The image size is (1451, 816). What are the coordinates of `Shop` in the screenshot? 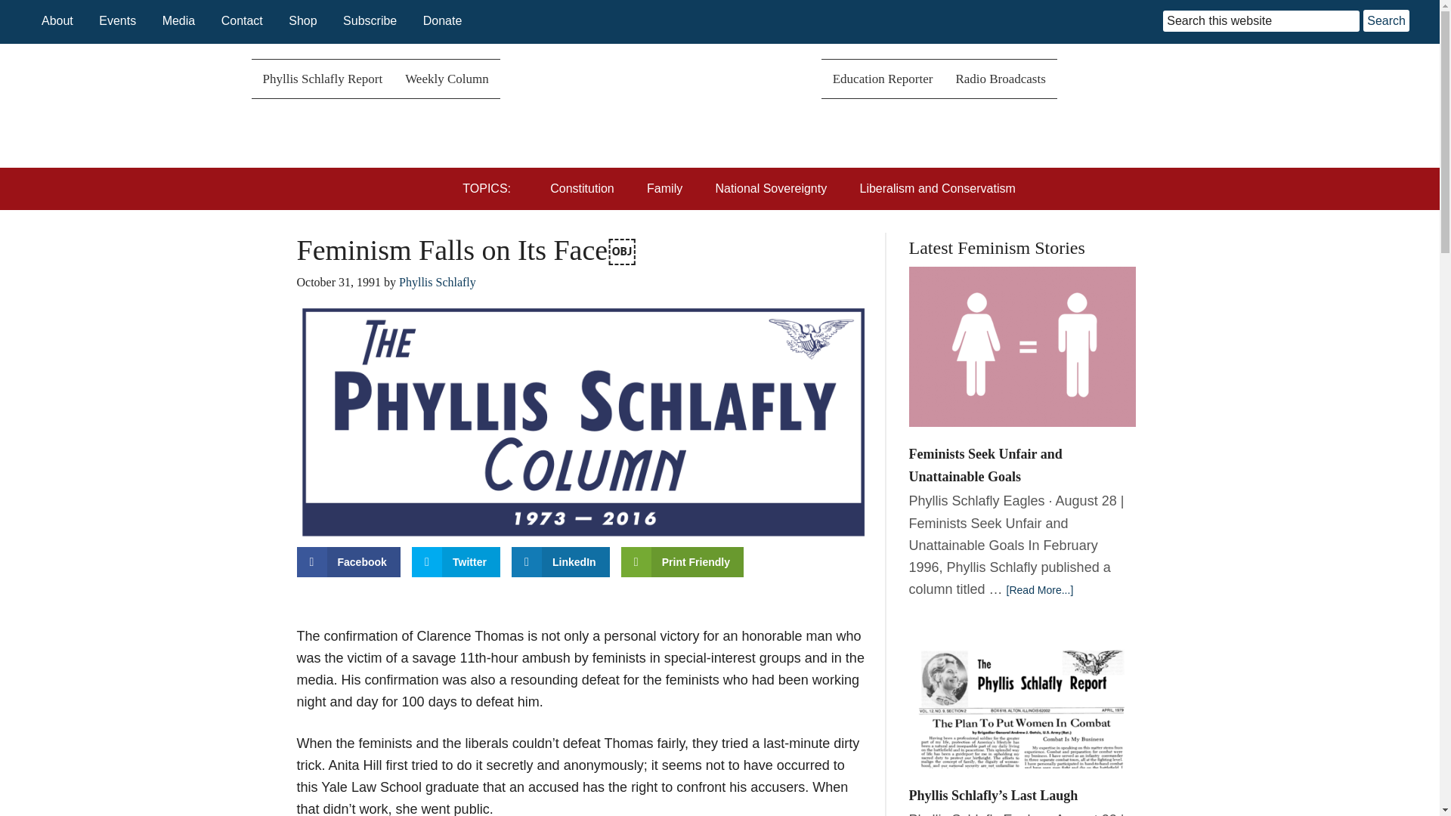 It's located at (302, 20).